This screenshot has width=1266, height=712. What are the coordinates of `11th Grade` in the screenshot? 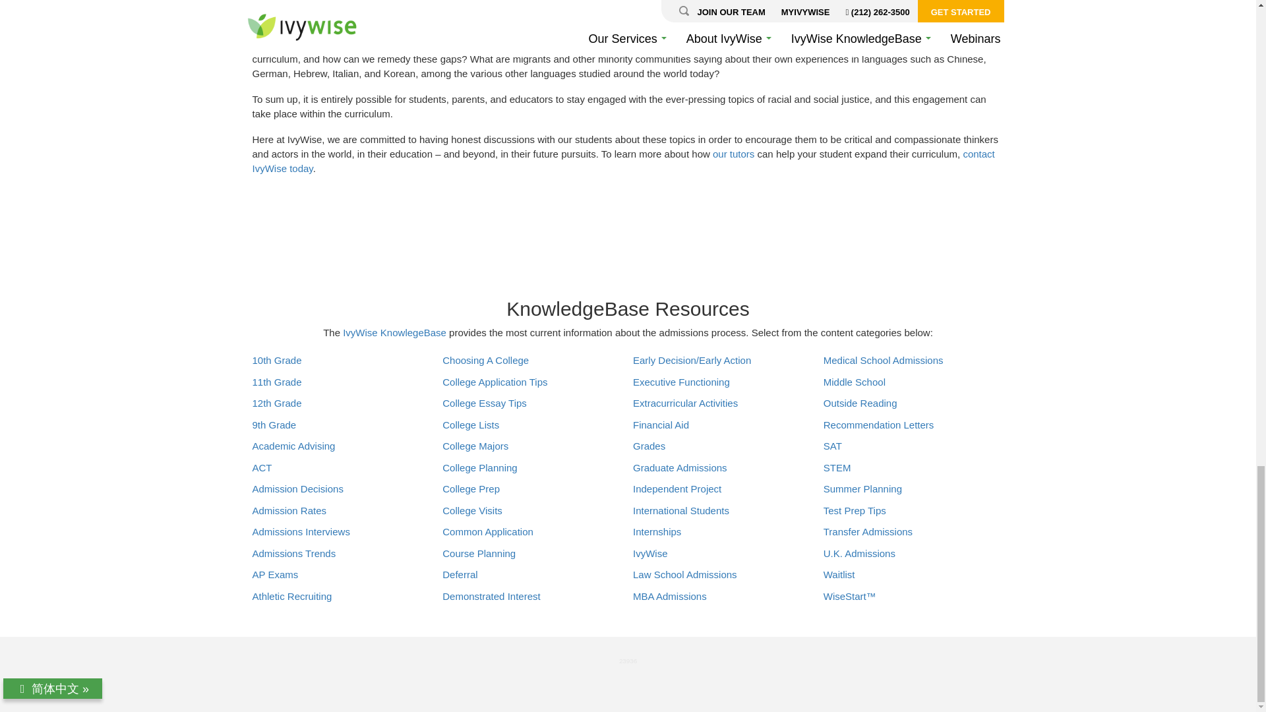 It's located at (276, 382).